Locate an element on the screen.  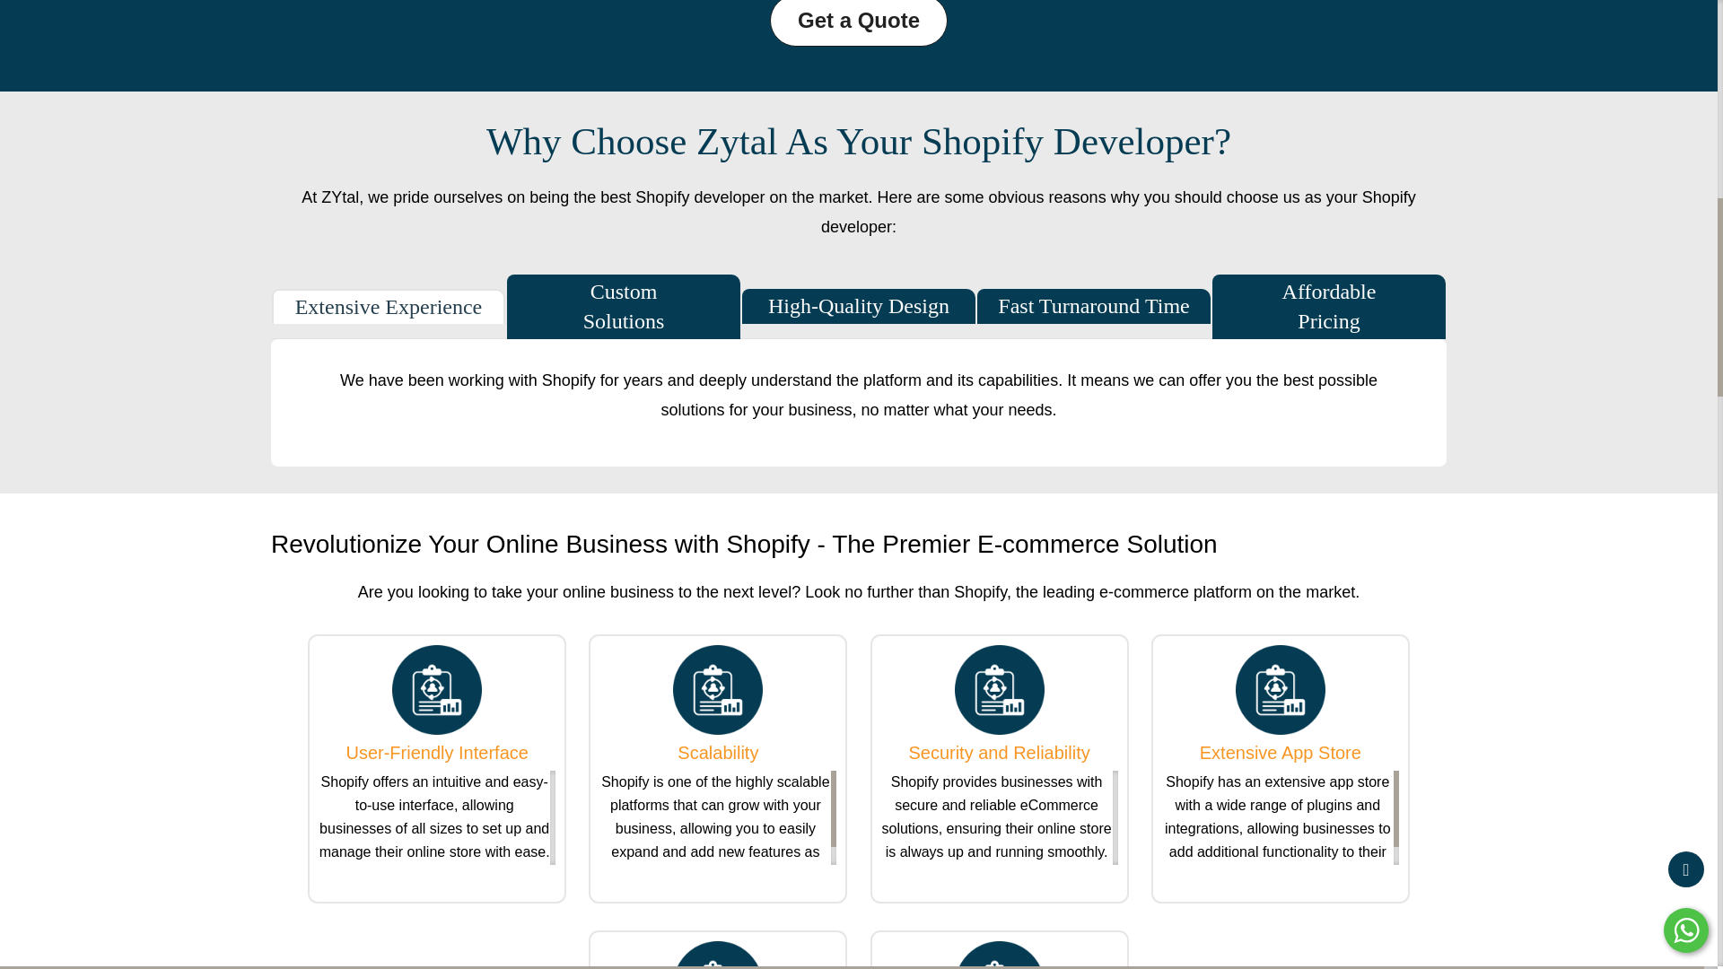
Wordpress is located at coordinates (437, 689).